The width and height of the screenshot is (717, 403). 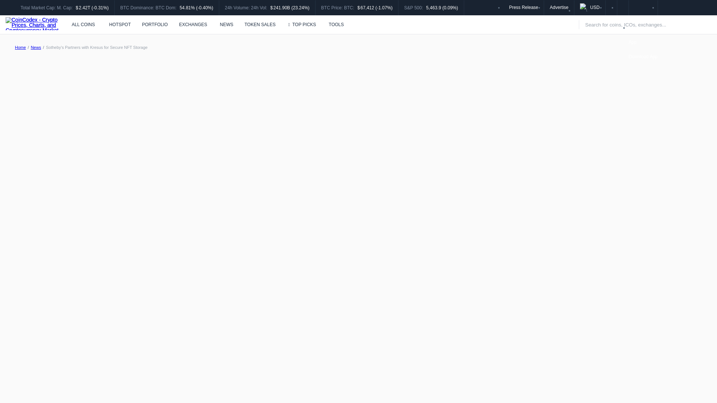 I want to click on Press Release, so click(x=524, y=7).